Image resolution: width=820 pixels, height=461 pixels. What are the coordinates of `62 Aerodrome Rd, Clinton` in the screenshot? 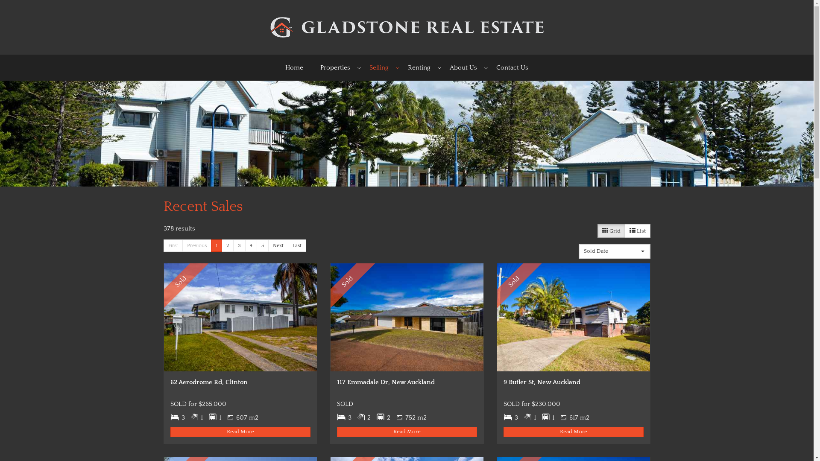 It's located at (240, 318).